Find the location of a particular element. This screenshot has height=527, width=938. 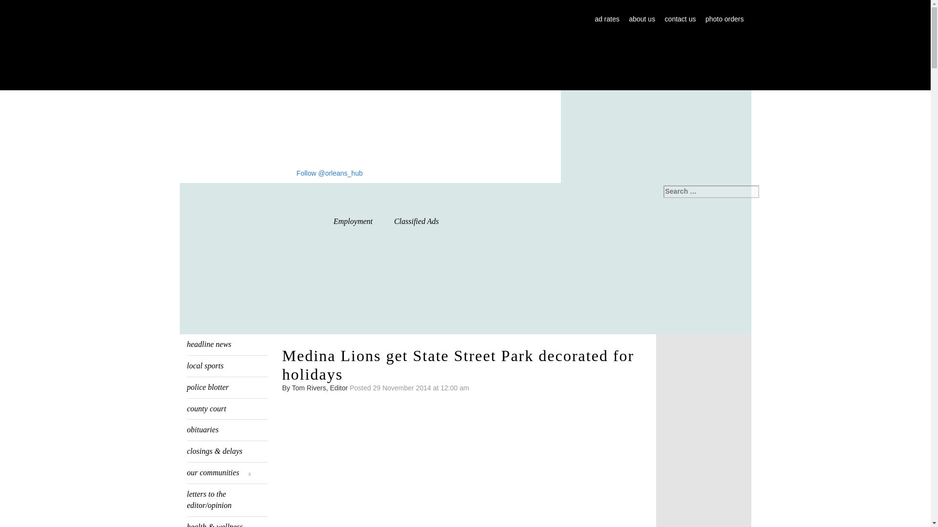

Classified Ads is located at coordinates (417, 222).